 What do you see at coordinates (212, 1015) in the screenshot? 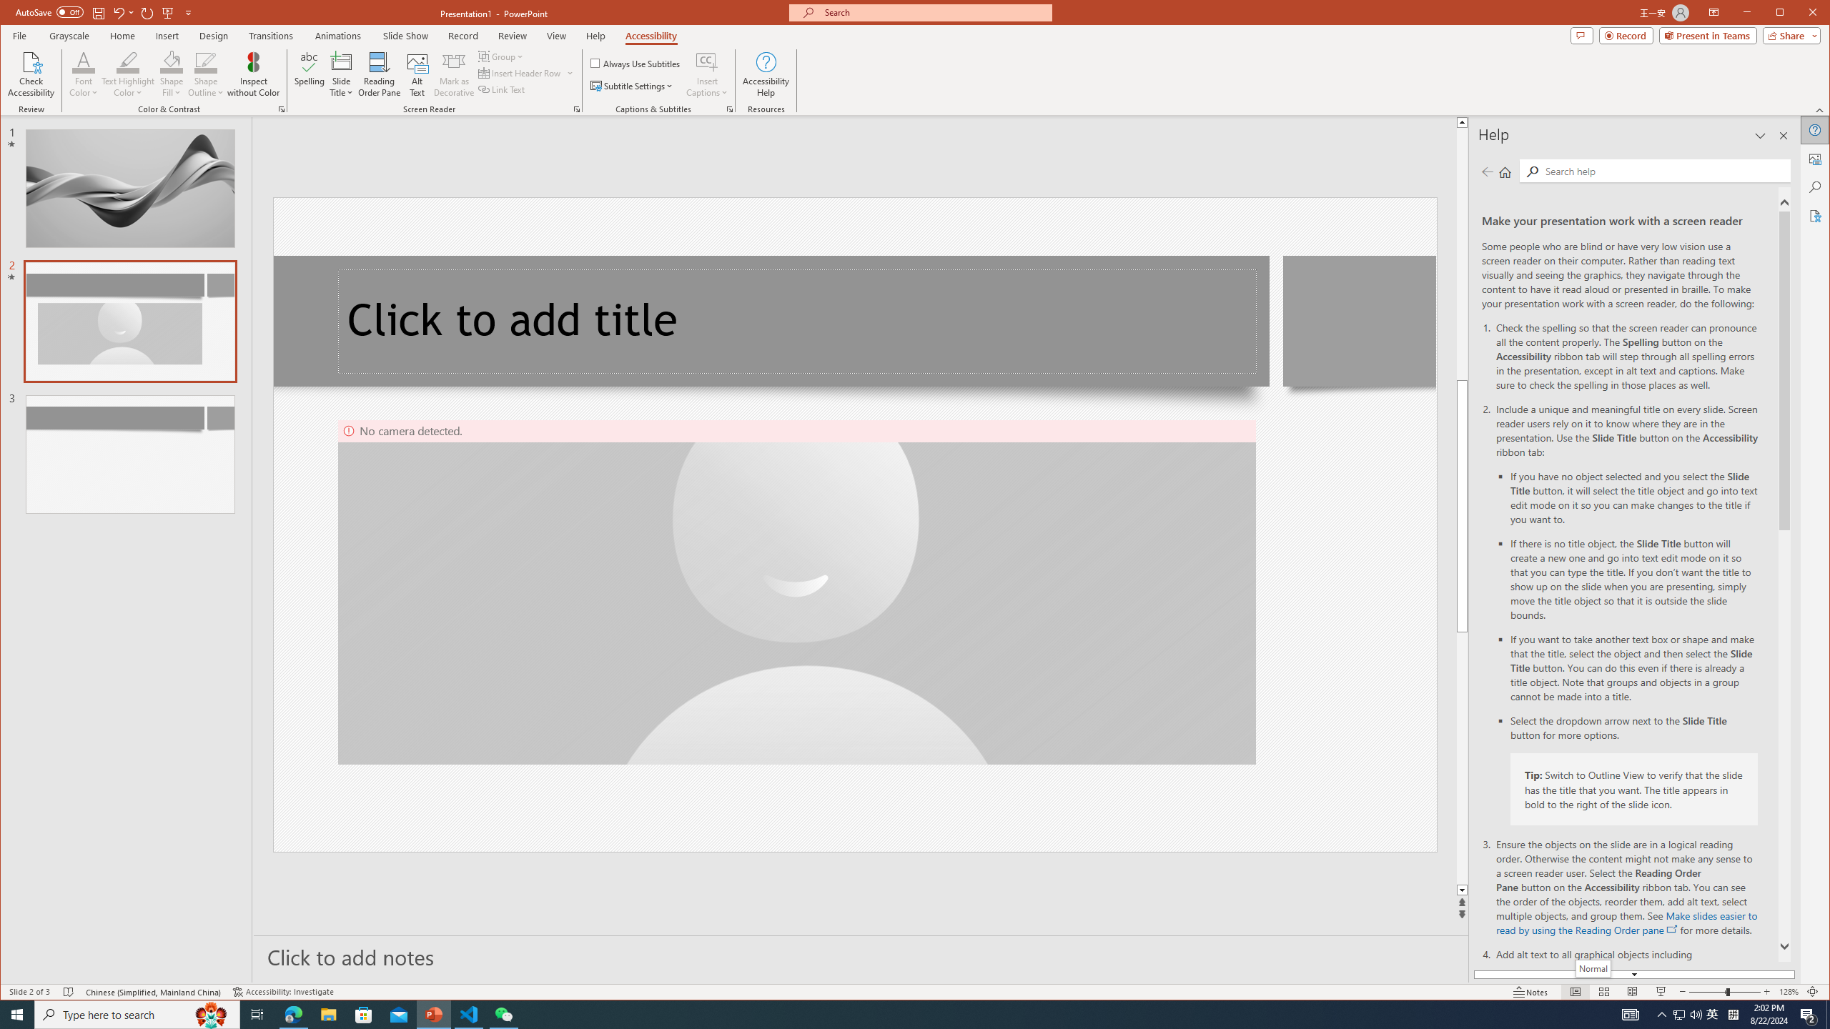
I see `Search highlights icon opens search home window` at bounding box center [212, 1015].